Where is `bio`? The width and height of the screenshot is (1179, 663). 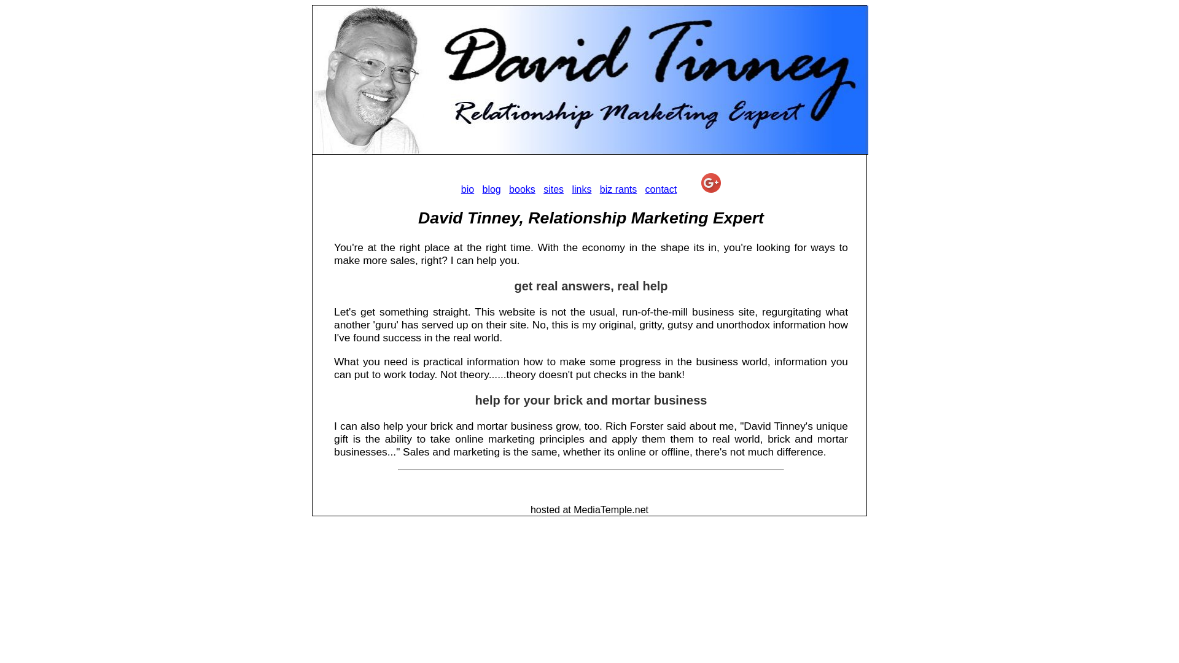 bio is located at coordinates (467, 189).